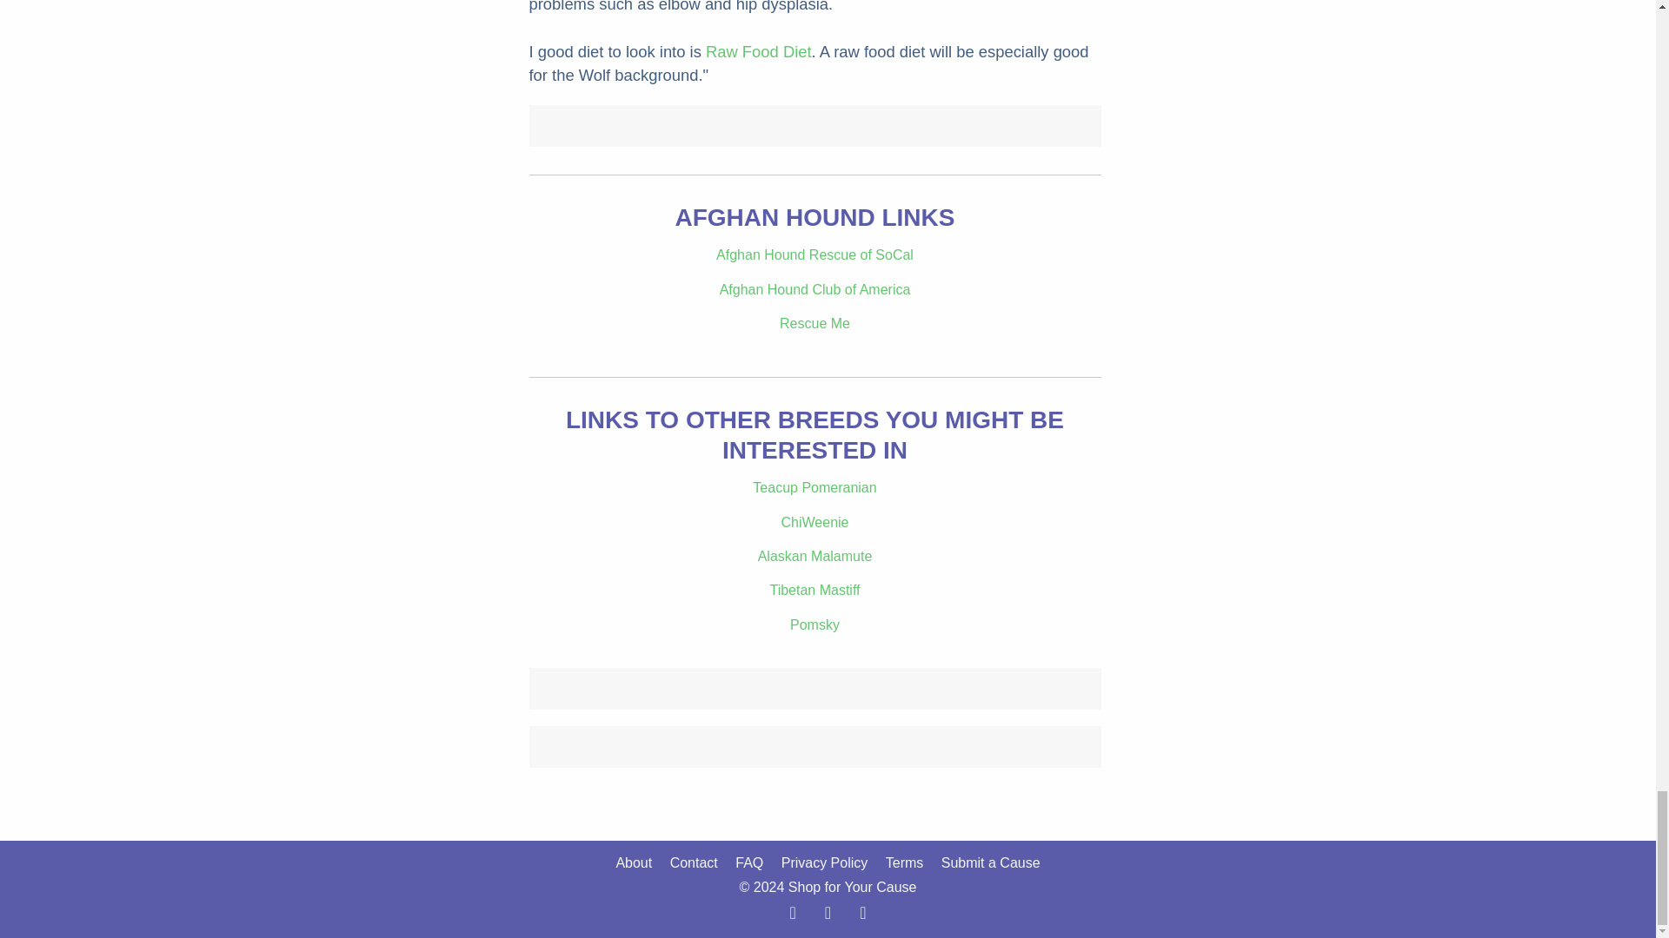  Describe the element at coordinates (814, 255) in the screenshot. I see `Afghan Hound Rescue of SoCal` at that location.